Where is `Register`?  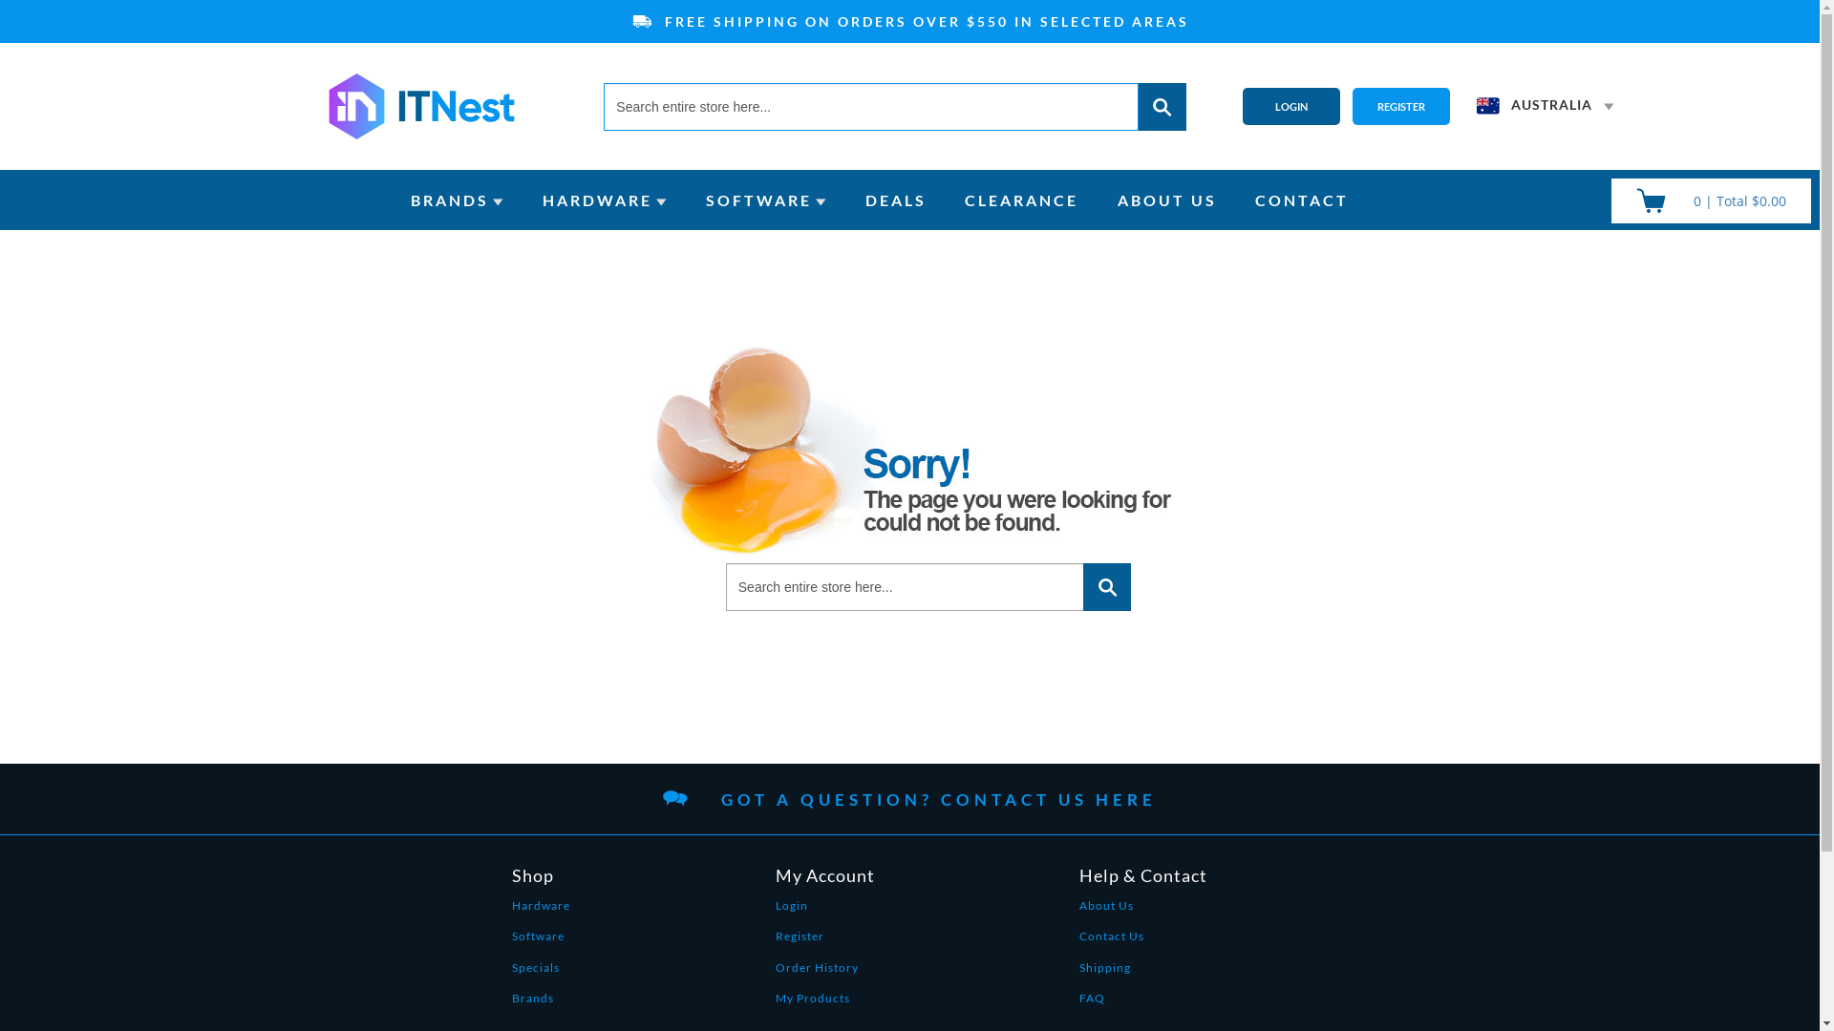 Register is located at coordinates (825, 942).